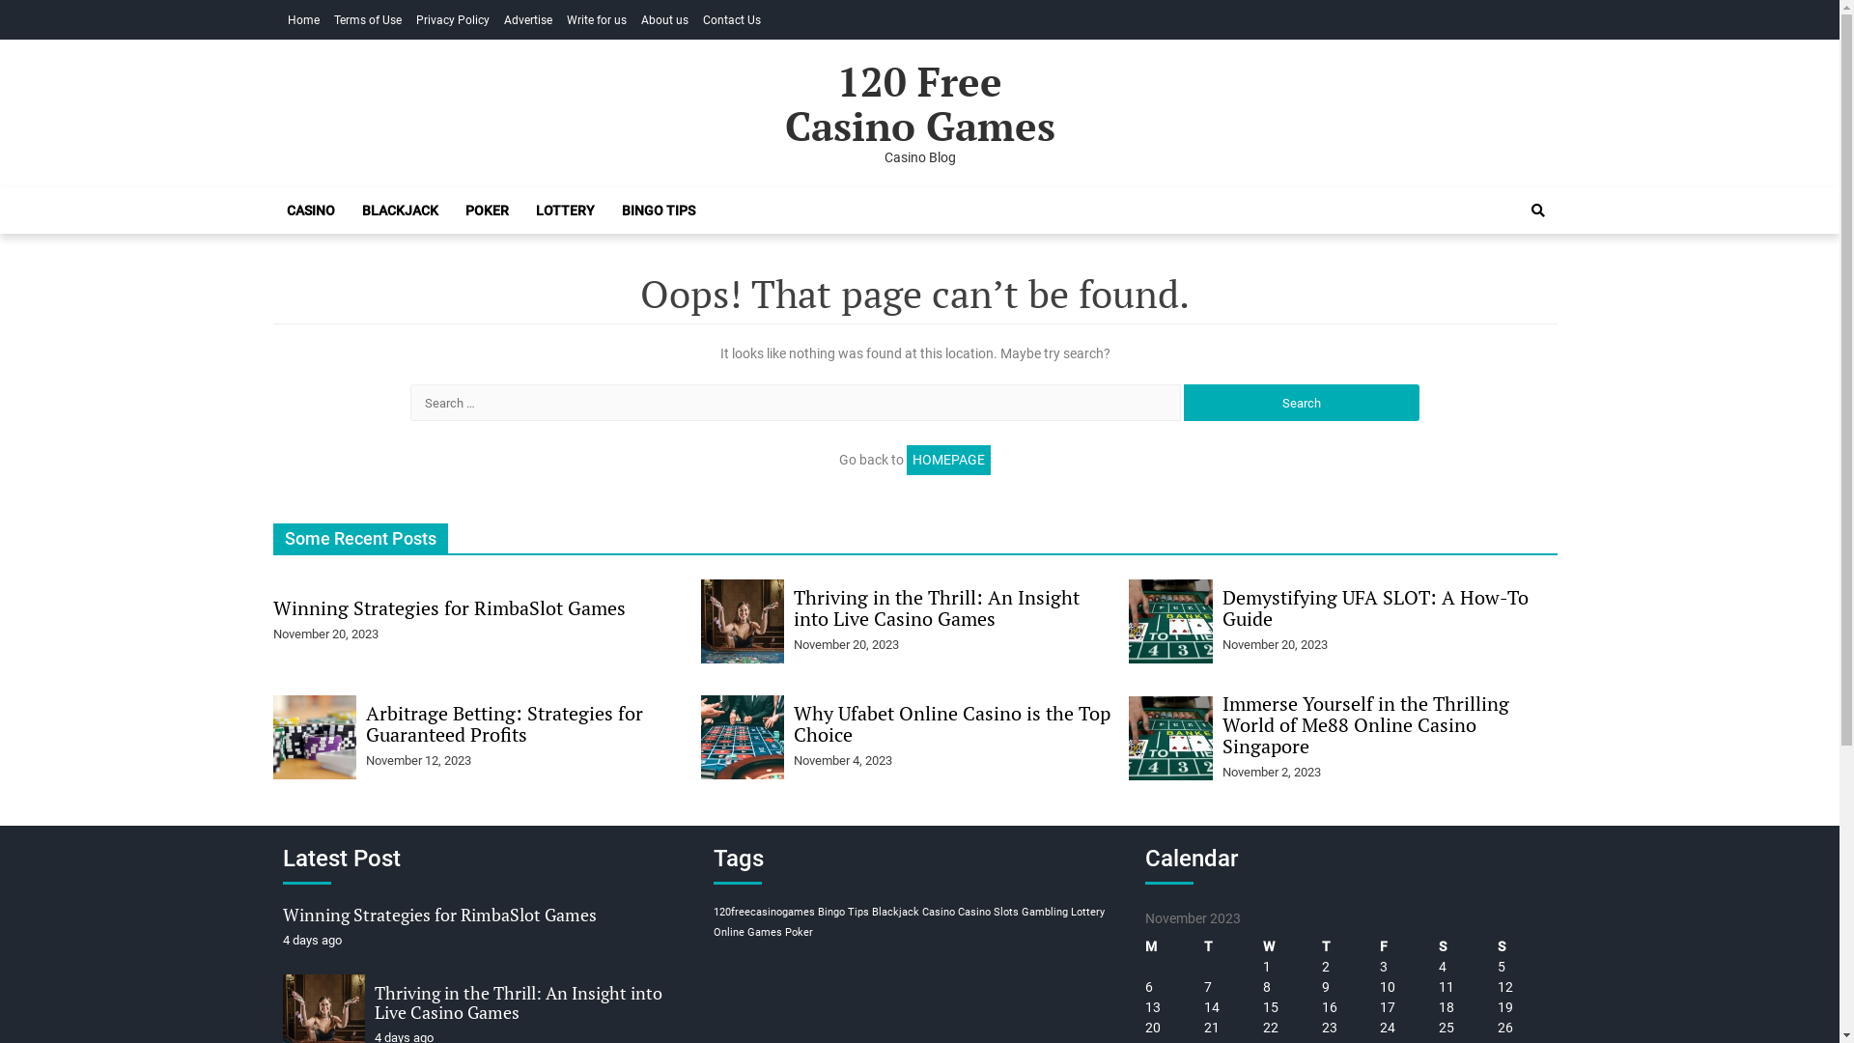 The width and height of the screenshot is (1854, 1043). Describe the element at coordinates (896, 912) in the screenshot. I see `Blackjack` at that location.